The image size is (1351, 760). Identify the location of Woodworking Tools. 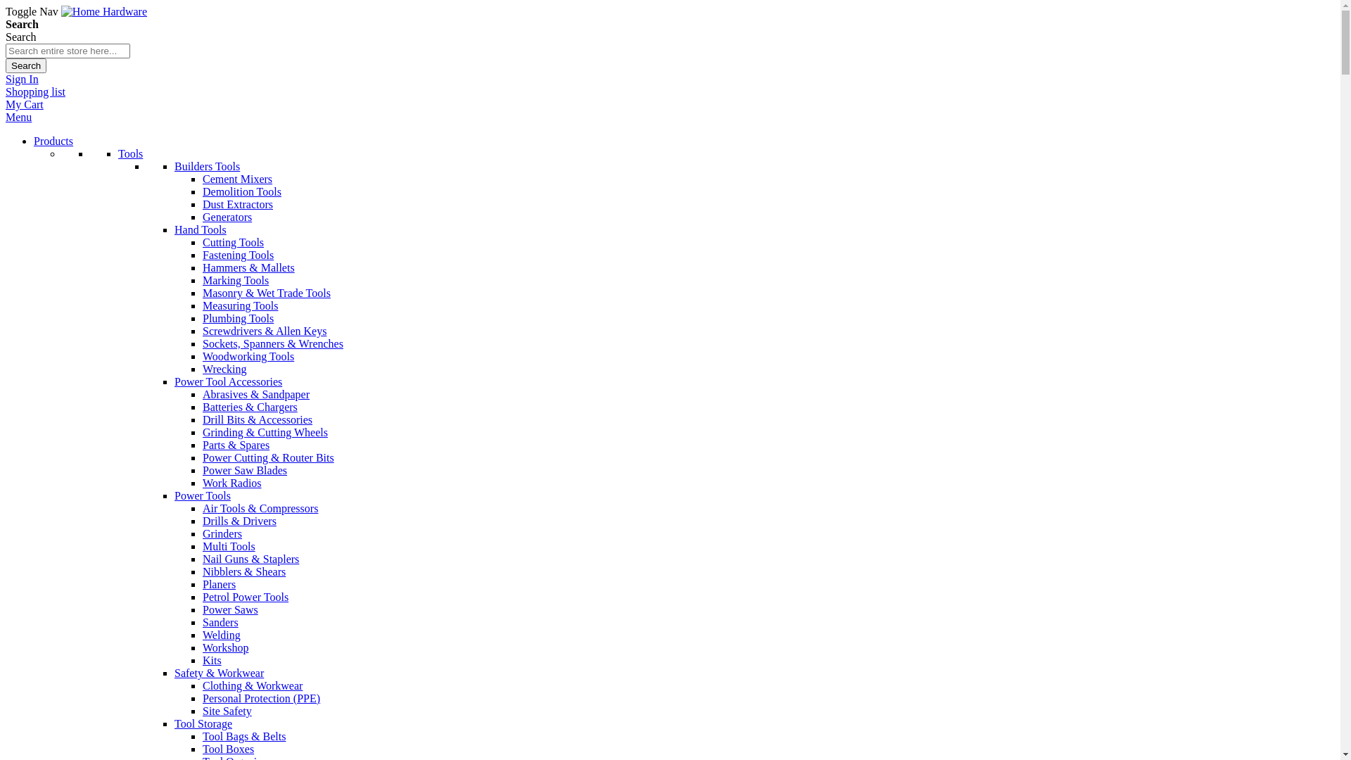
(248, 356).